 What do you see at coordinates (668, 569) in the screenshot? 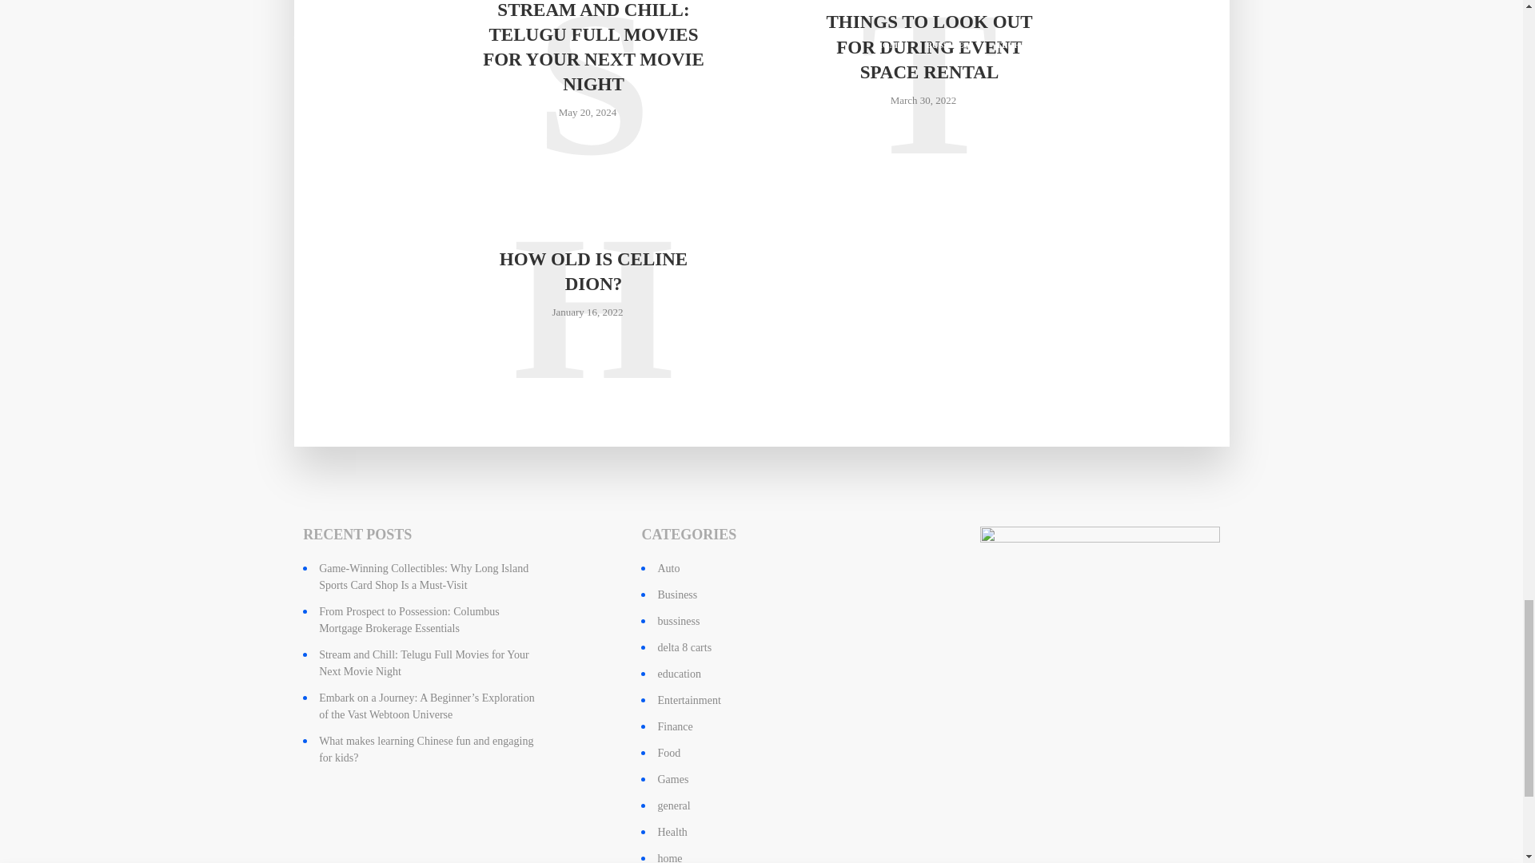
I see `Auto` at bounding box center [668, 569].